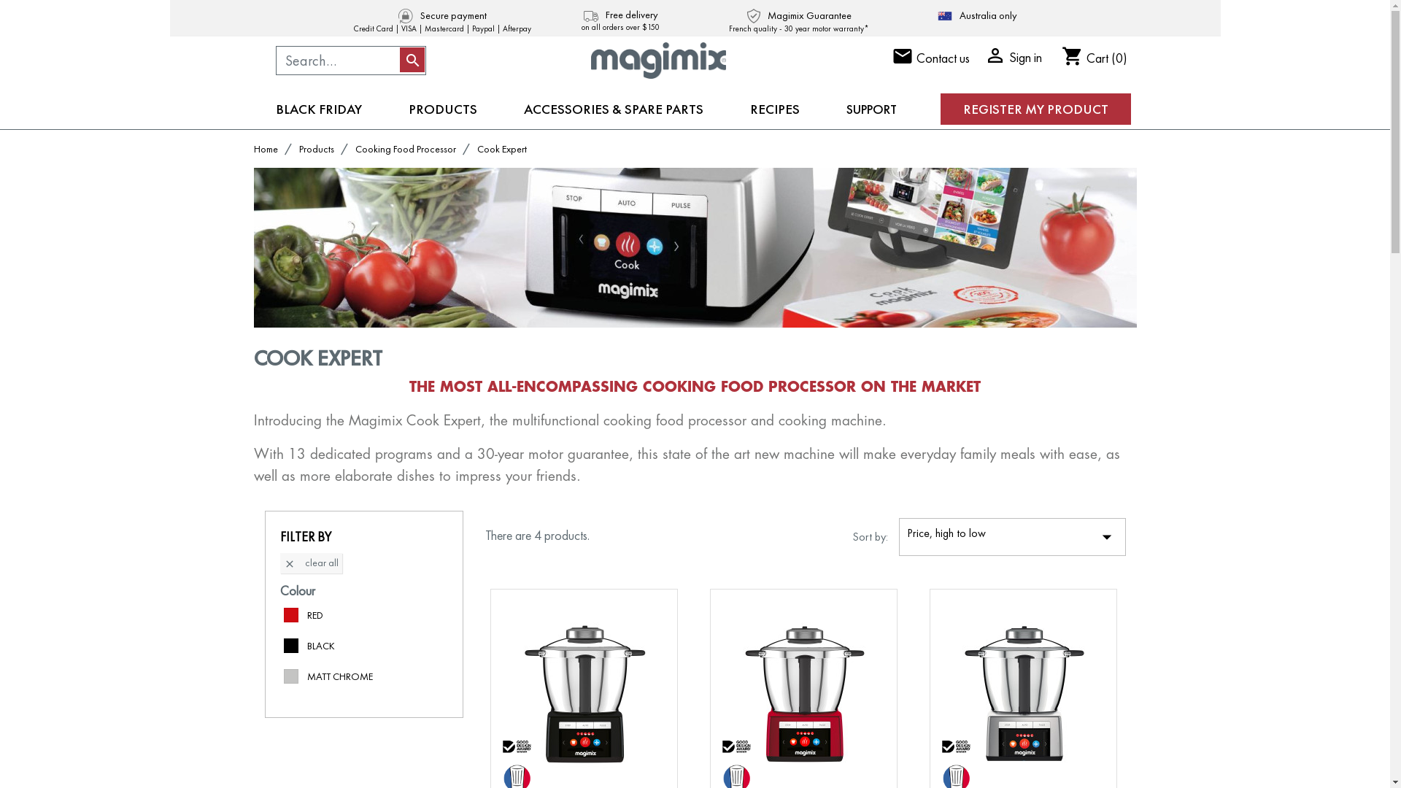 This screenshot has height=788, width=1401. I want to click on Home, so click(267, 149).